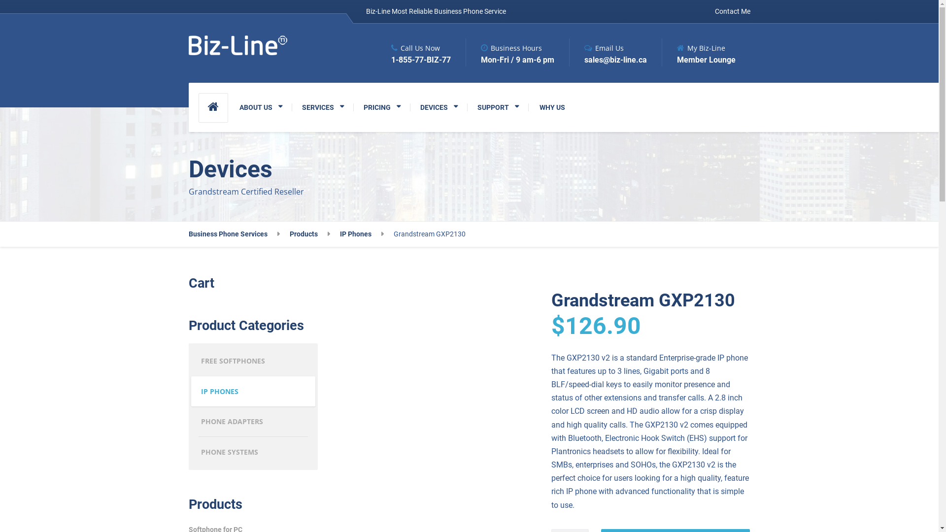  Describe the element at coordinates (362, 234) in the screenshot. I see `IP Phones` at that location.